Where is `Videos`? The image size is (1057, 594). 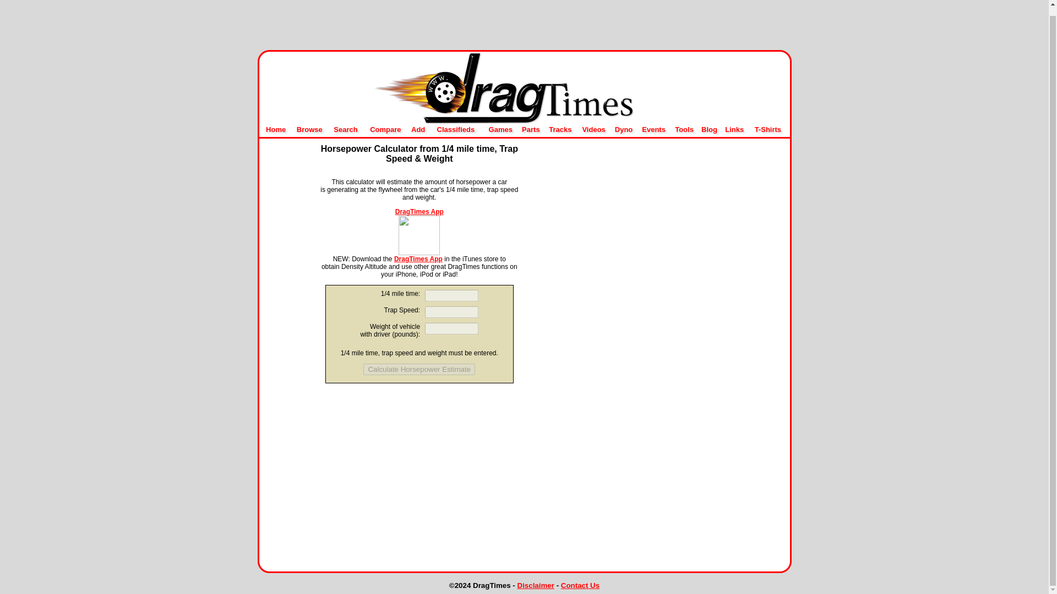 Videos is located at coordinates (593, 129).